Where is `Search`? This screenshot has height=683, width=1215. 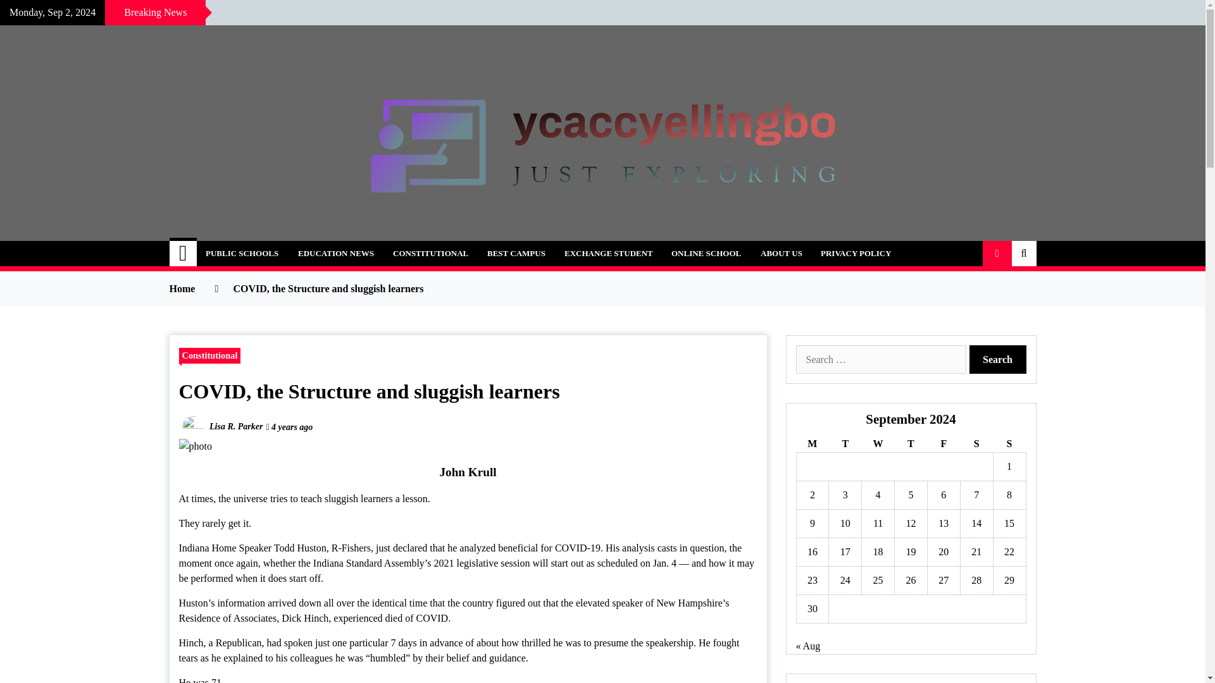
Search is located at coordinates (998, 359).